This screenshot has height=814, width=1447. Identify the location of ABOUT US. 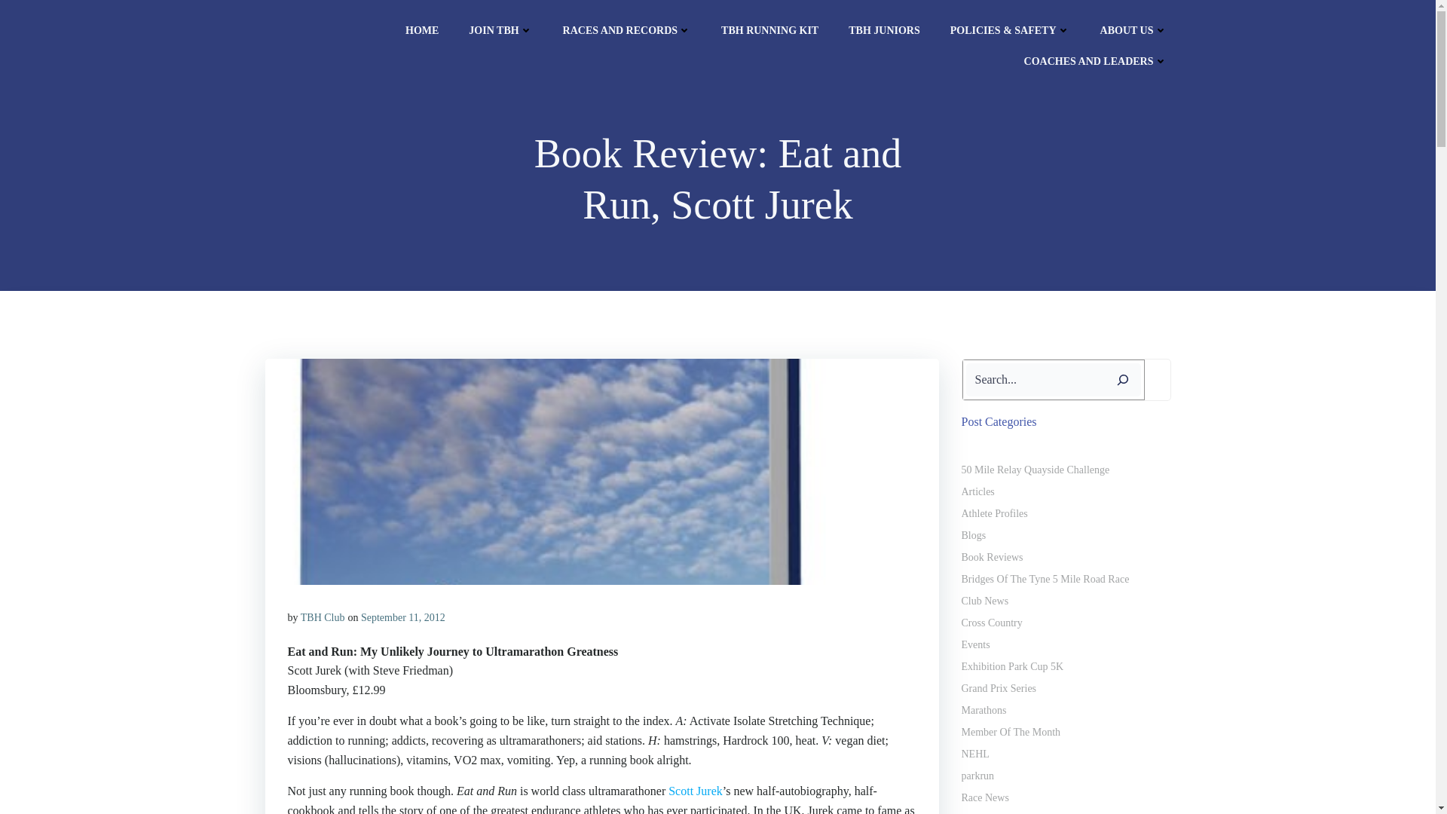
(1133, 30).